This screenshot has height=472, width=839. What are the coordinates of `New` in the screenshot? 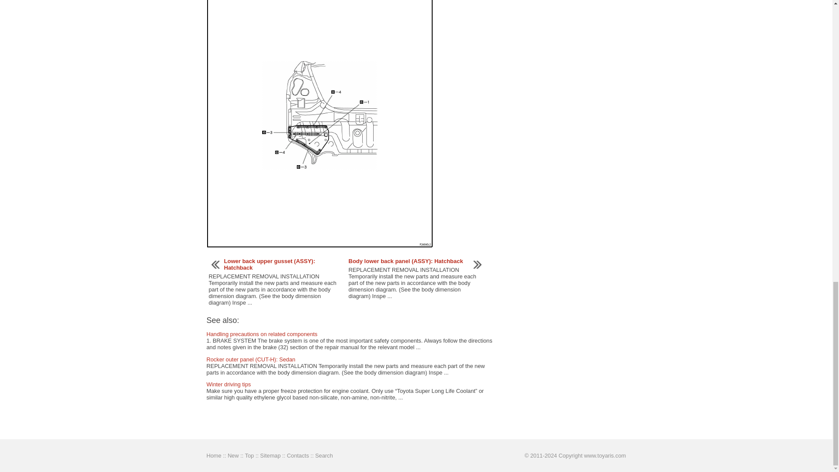 It's located at (233, 455).